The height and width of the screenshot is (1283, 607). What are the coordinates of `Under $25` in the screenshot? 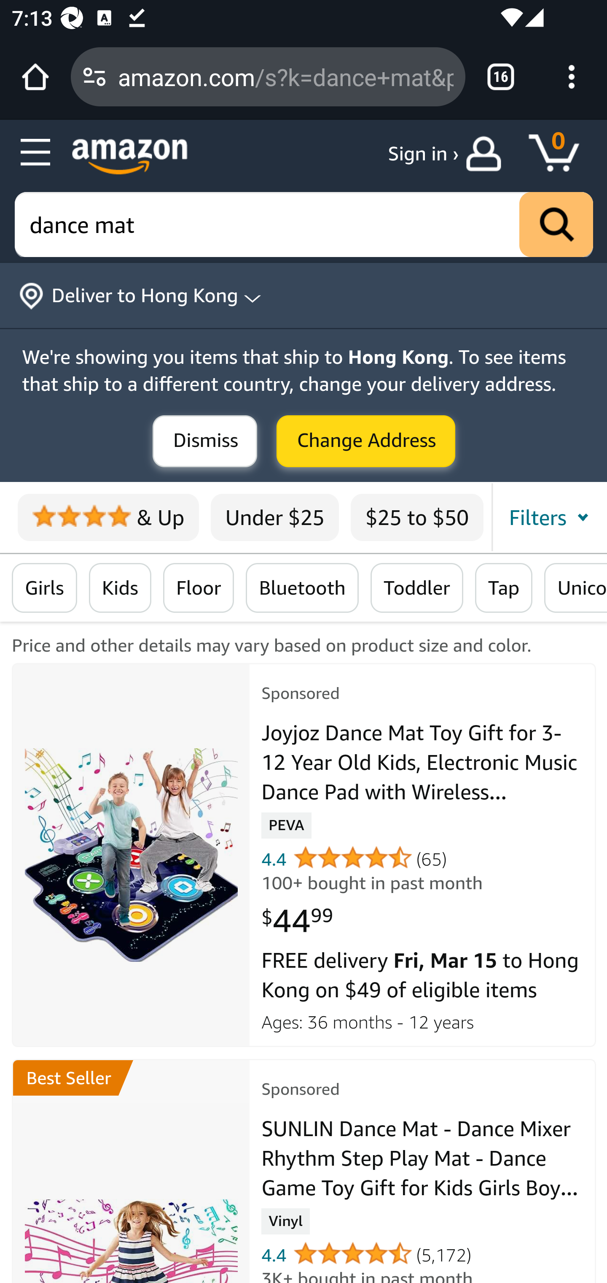 It's located at (275, 517).